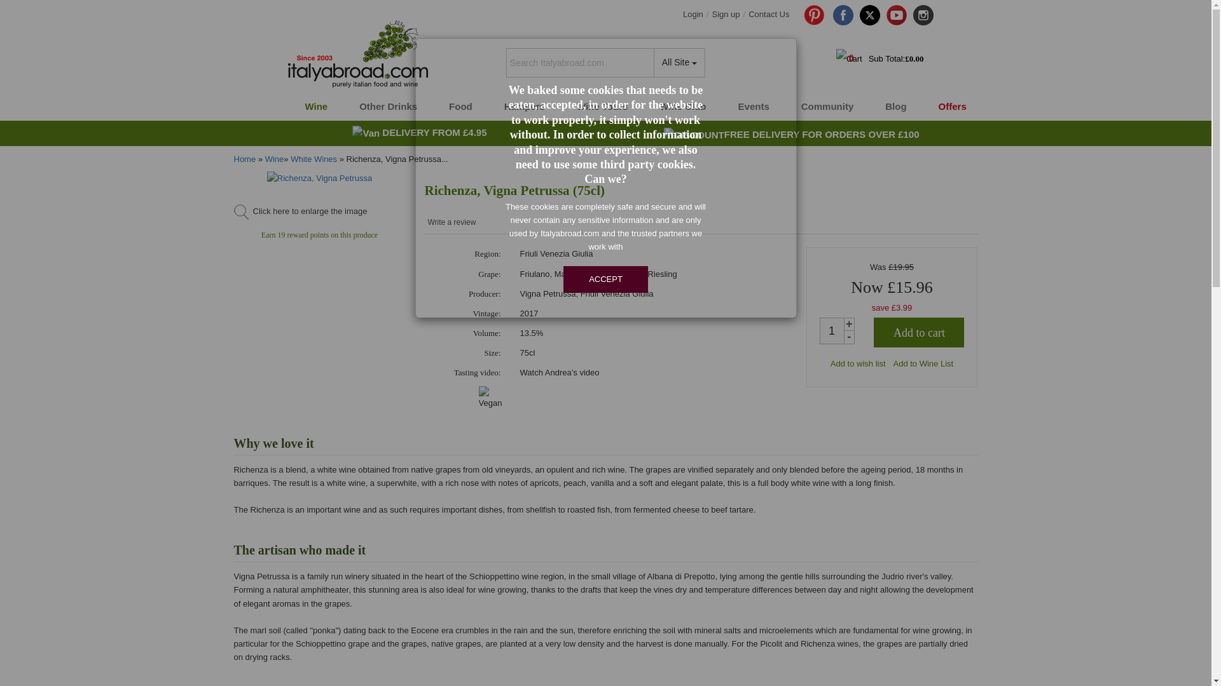  What do you see at coordinates (693, 14) in the screenshot?
I see `Login` at bounding box center [693, 14].